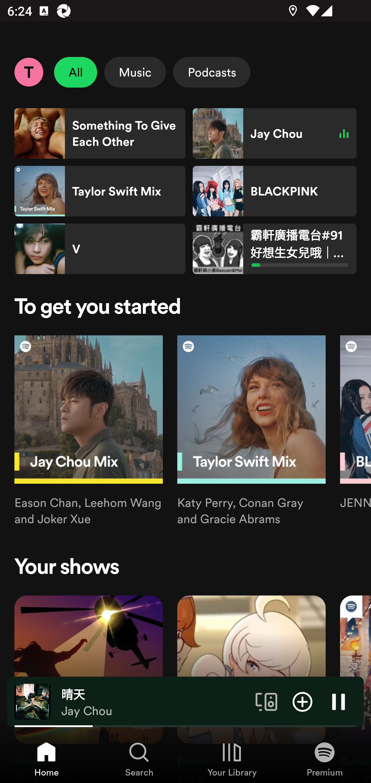 The height and width of the screenshot is (783, 371). I want to click on Your Library, Tab 3 of 4 Your Library Your Library, so click(232, 759).